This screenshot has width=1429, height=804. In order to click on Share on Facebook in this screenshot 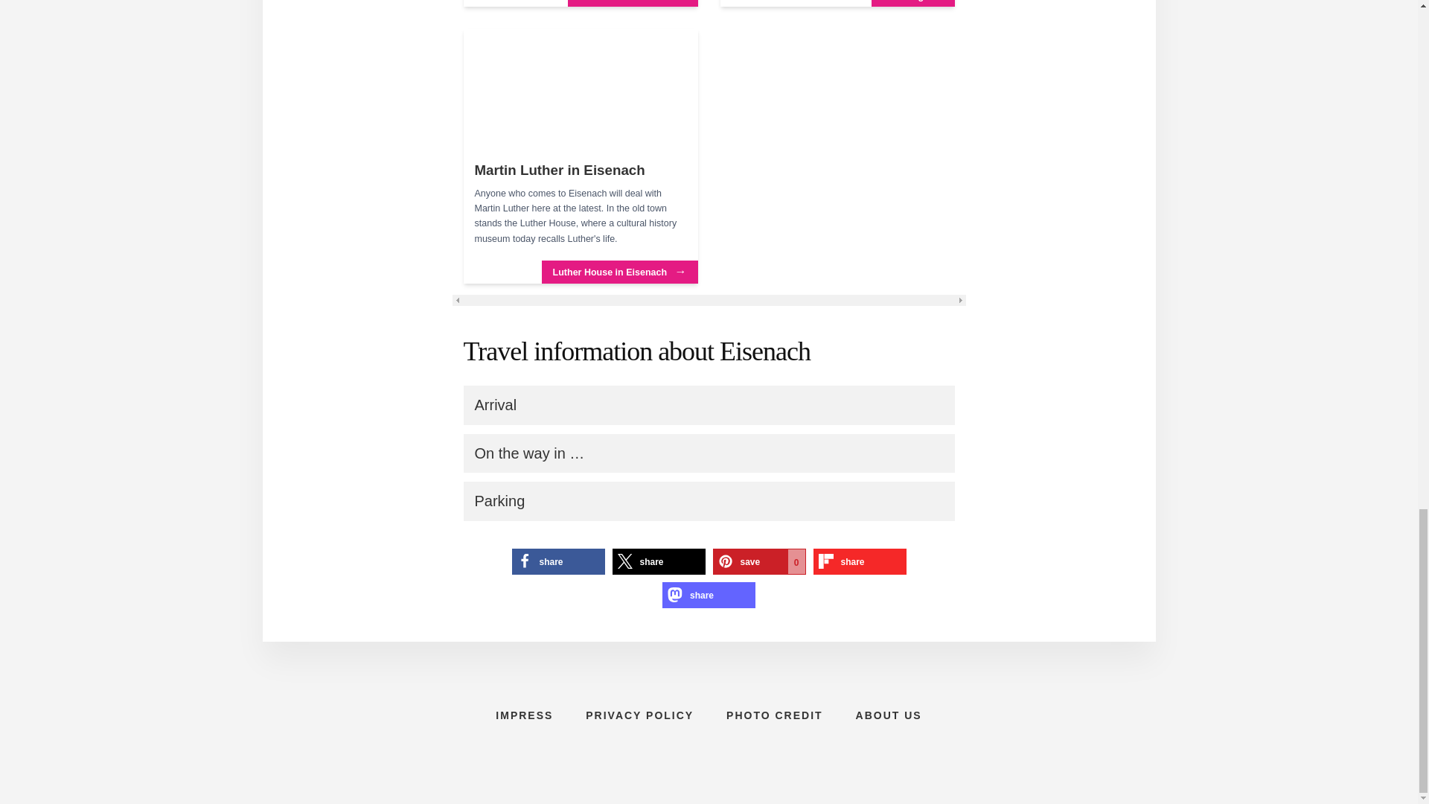, I will do `click(558, 561)`.